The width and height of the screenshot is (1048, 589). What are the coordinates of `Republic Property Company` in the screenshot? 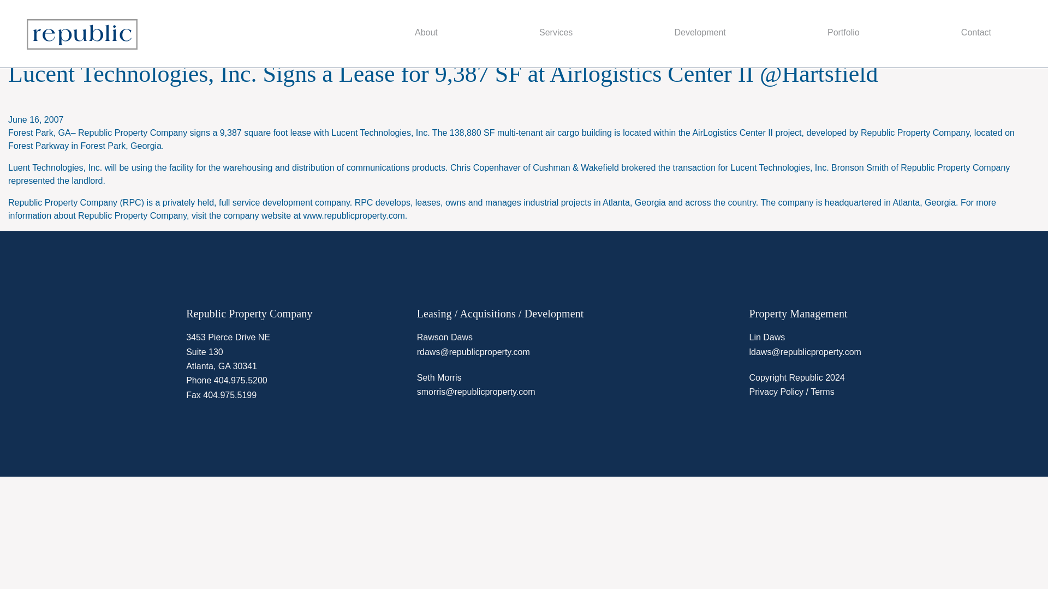 It's located at (82, 34).